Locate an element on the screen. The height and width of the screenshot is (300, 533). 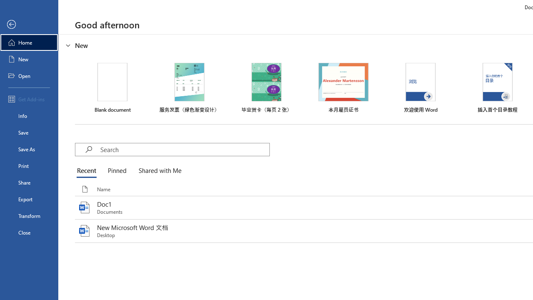
Shared with Me is located at coordinates (158, 171).